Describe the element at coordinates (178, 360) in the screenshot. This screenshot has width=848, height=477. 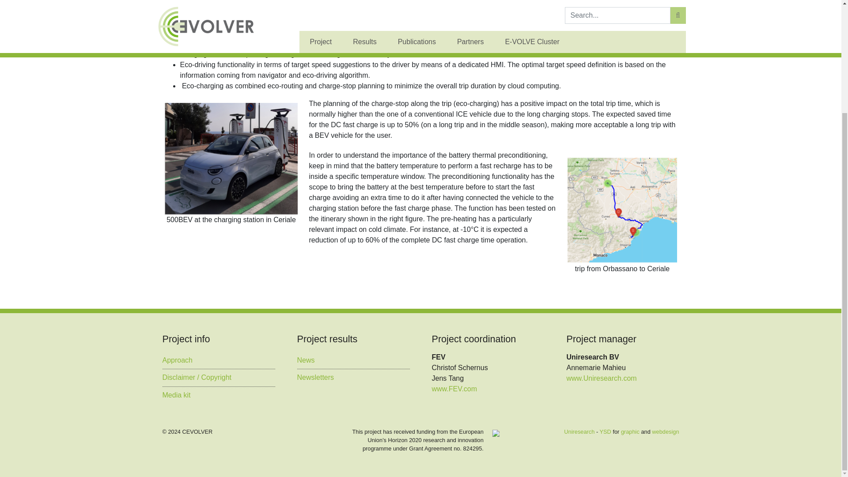
I see `Approach` at that location.